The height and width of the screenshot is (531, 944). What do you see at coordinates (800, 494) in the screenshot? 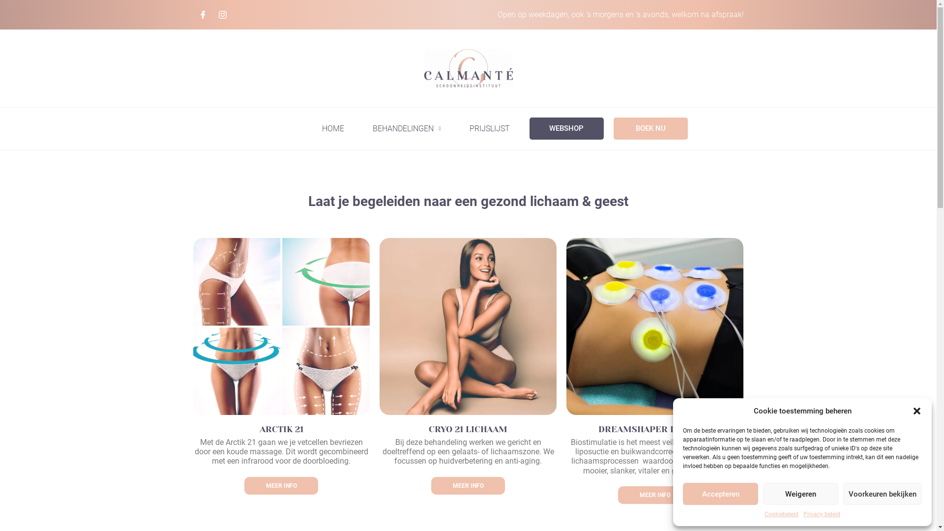
I see `Weigeren` at bounding box center [800, 494].